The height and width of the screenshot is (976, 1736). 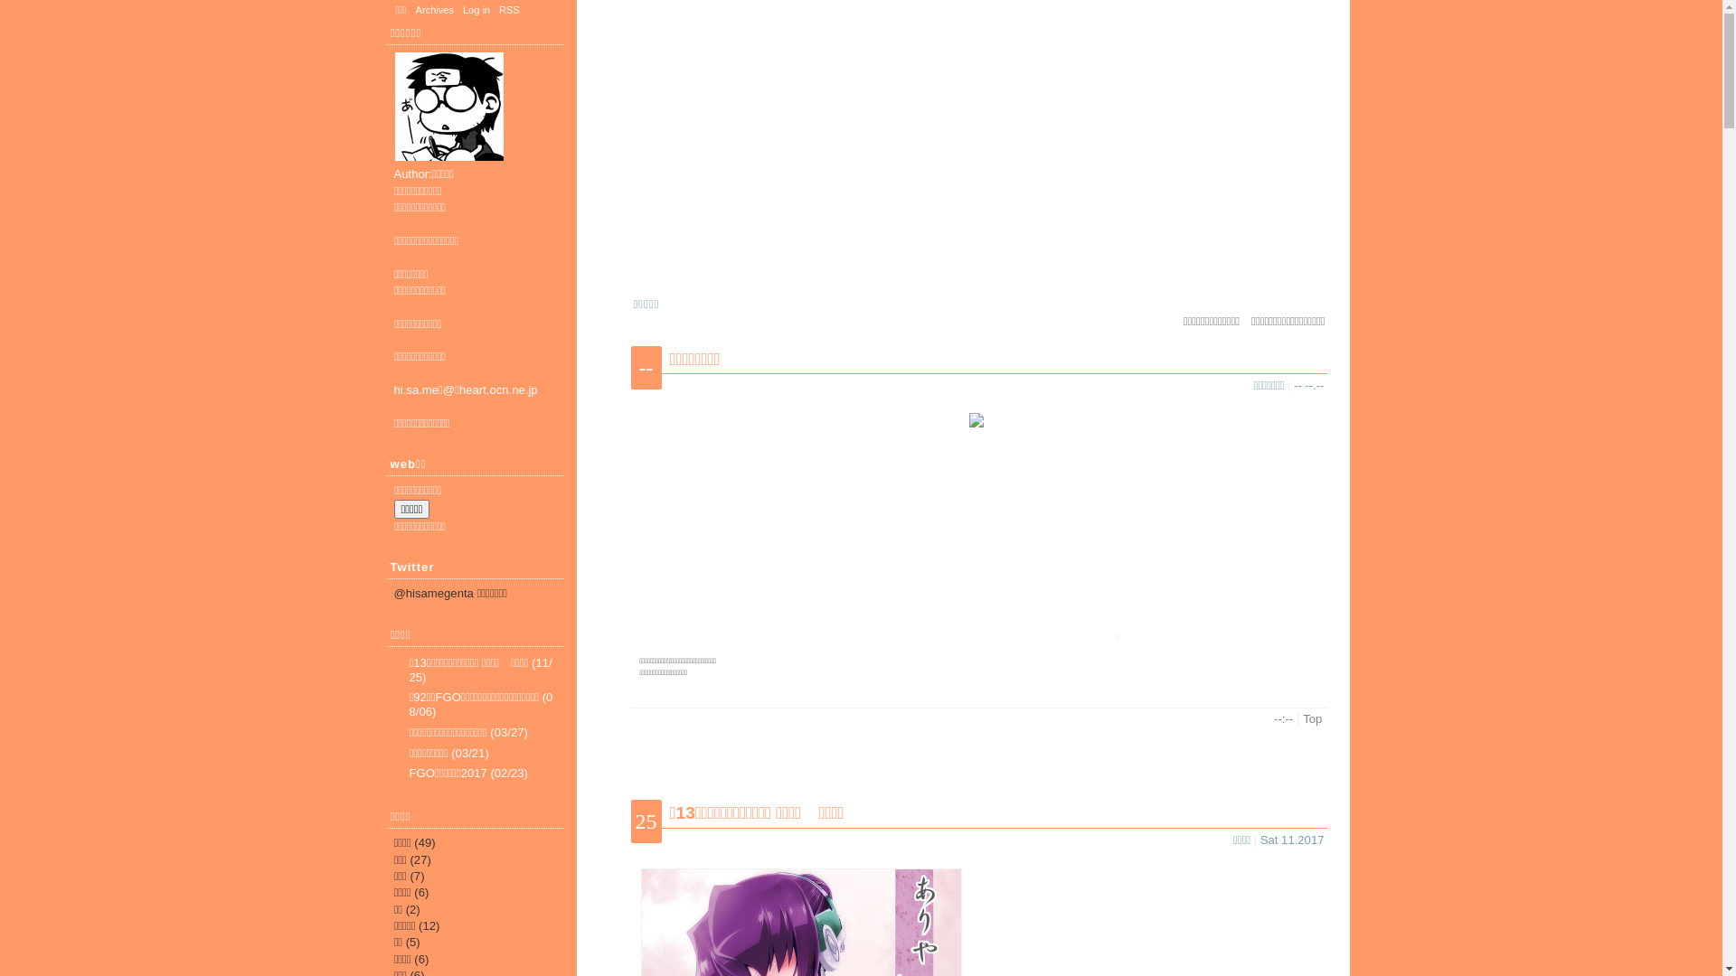 What do you see at coordinates (1255, 719) in the screenshot?
I see `Edit` at bounding box center [1255, 719].